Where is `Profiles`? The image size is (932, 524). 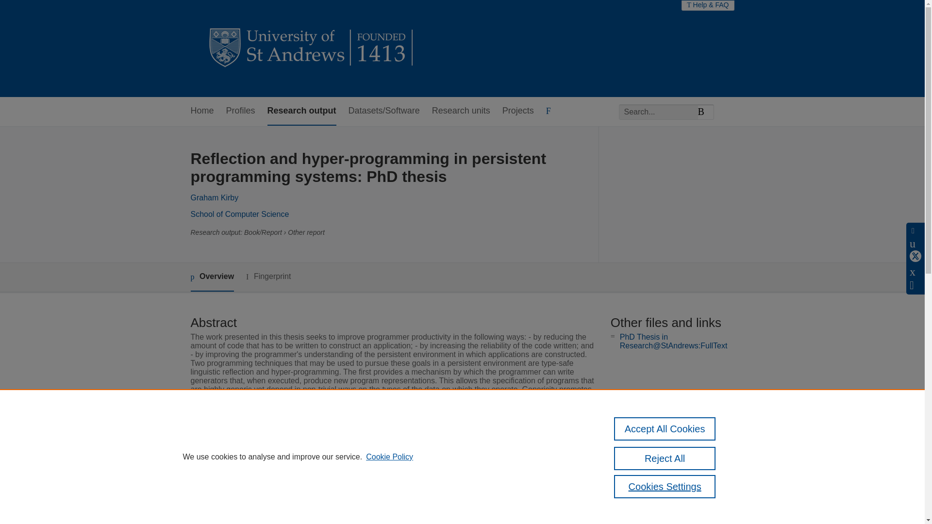
Profiles is located at coordinates (241, 111).